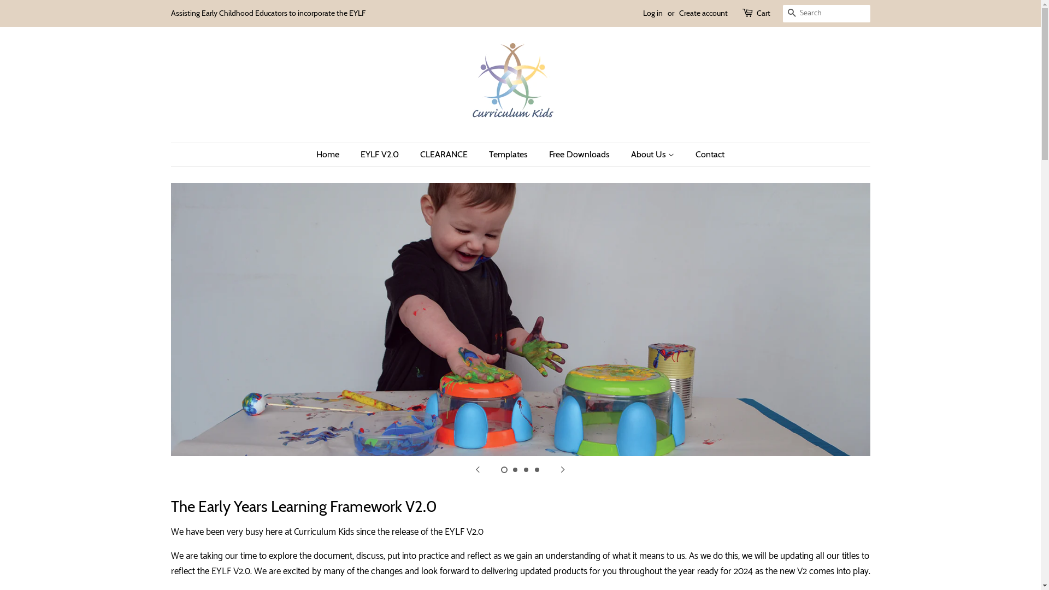  What do you see at coordinates (515, 470) in the screenshot?
I see `2` at bounding box center [515, 470].